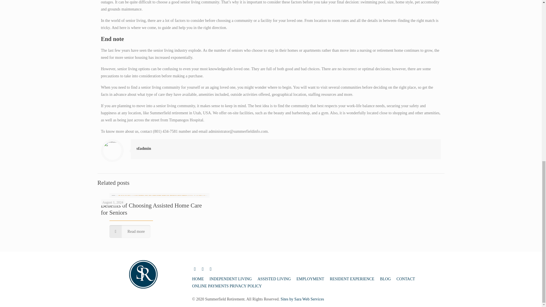  What do you see at coordinates (310, 279) in the screenshot?
I see `EMPLOYMENT` at bounding box center [310, 279].